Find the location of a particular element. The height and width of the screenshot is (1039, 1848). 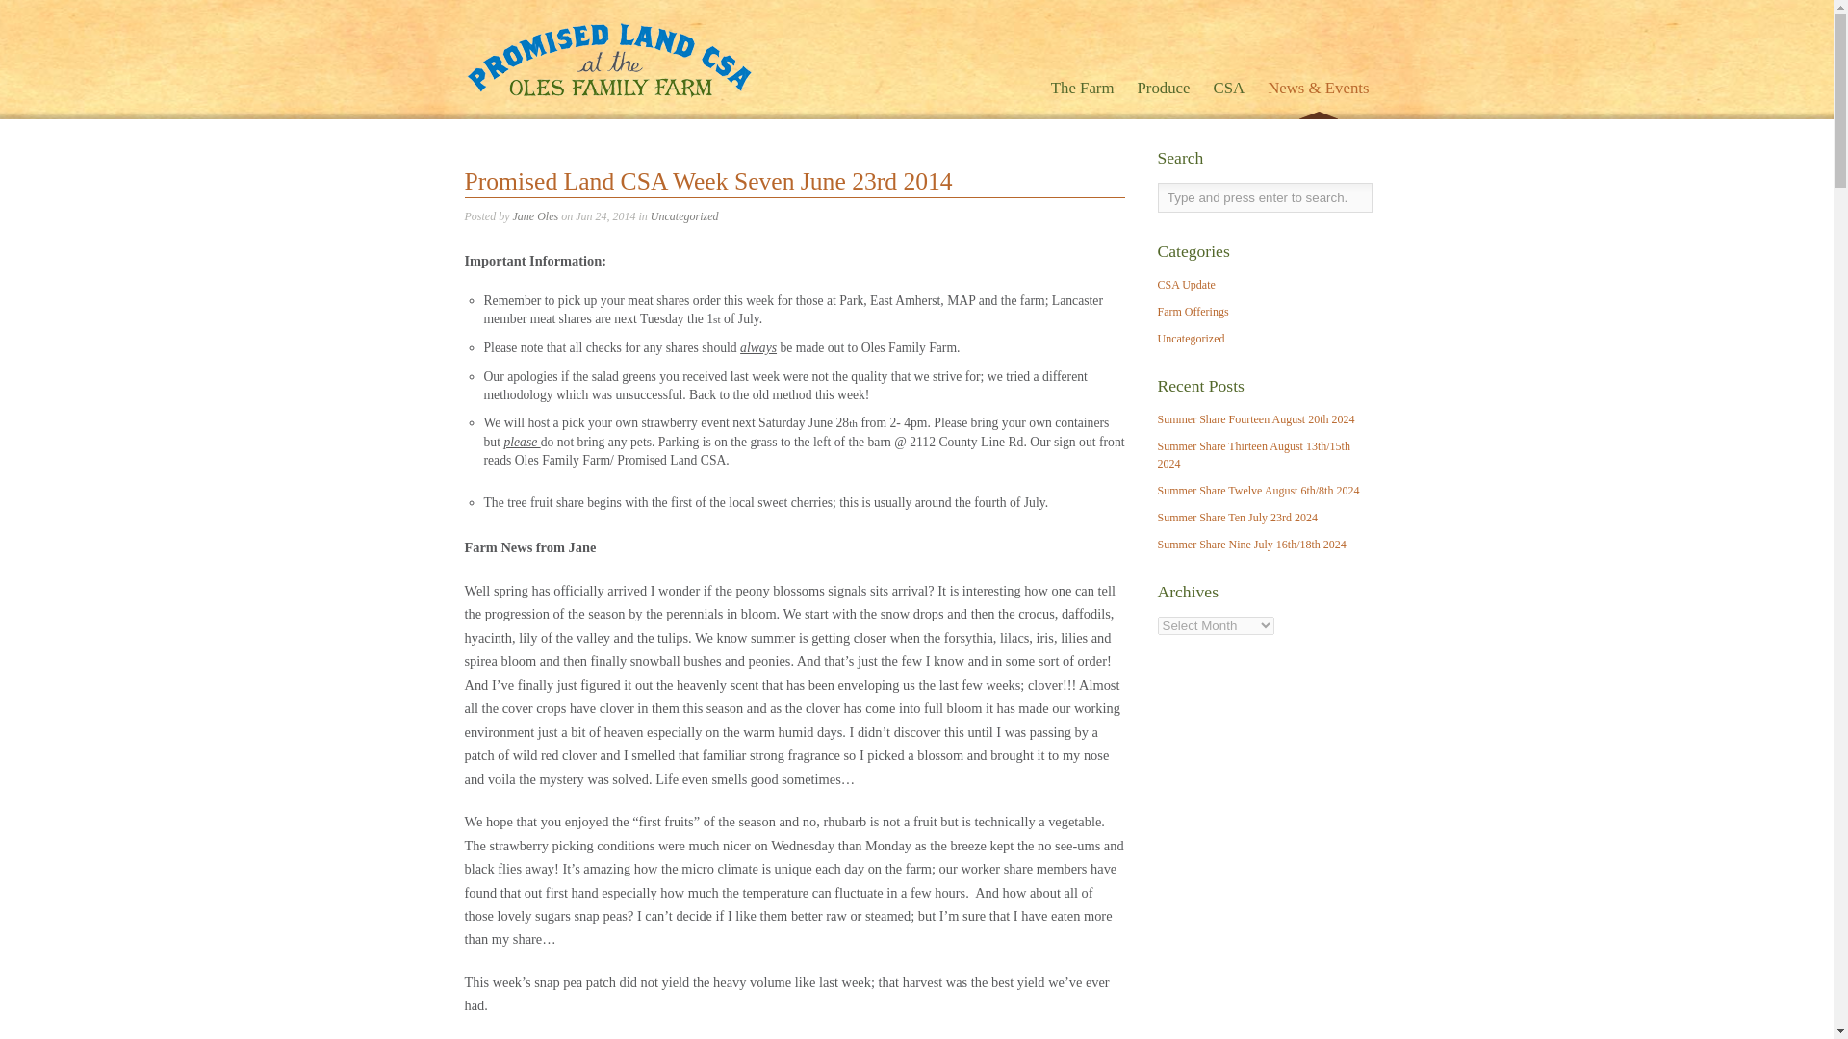

Promised Land CSA Week Seven June 23rd 2014 is located at coordinates (706, 181).